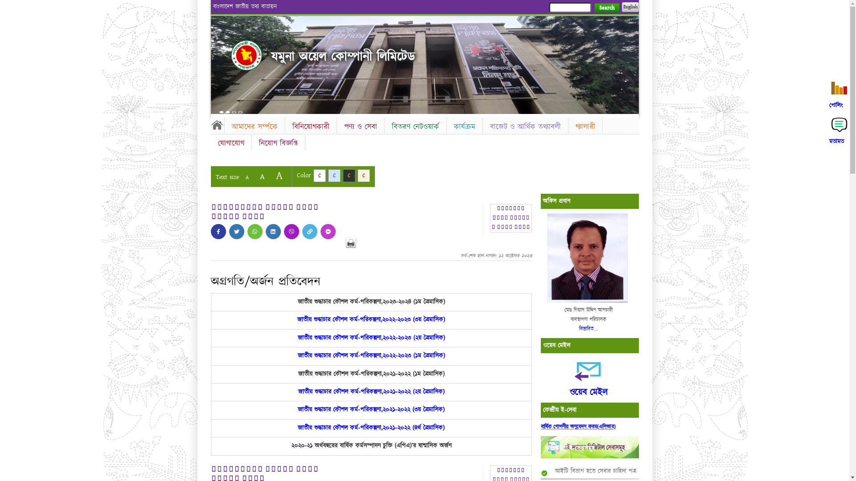  What do you see at coordinates (334, 175) in the screenshot?
I see `C` at bounding box center [334, 175].